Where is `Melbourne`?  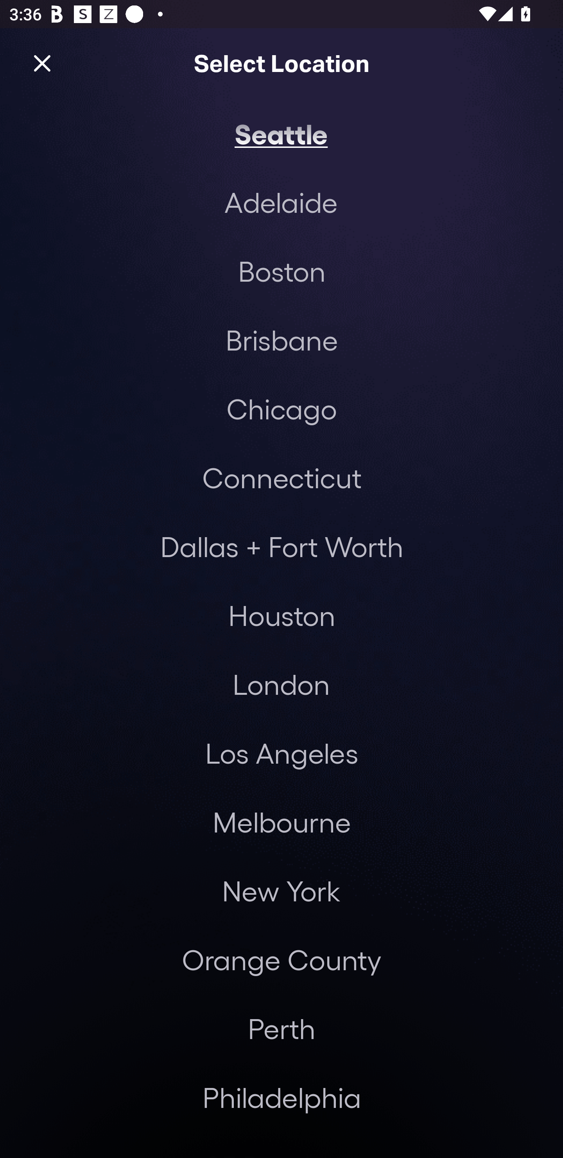 Melbourne is located at coordinates (281, 822).